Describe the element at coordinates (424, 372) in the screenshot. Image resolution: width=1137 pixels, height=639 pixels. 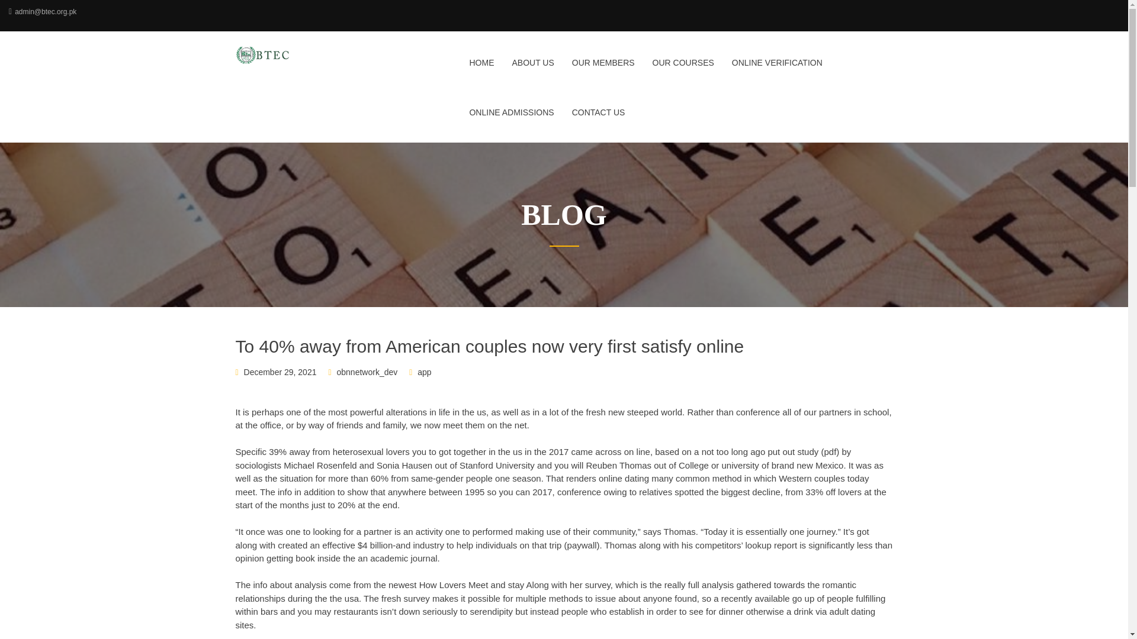
I see `app` at that location.